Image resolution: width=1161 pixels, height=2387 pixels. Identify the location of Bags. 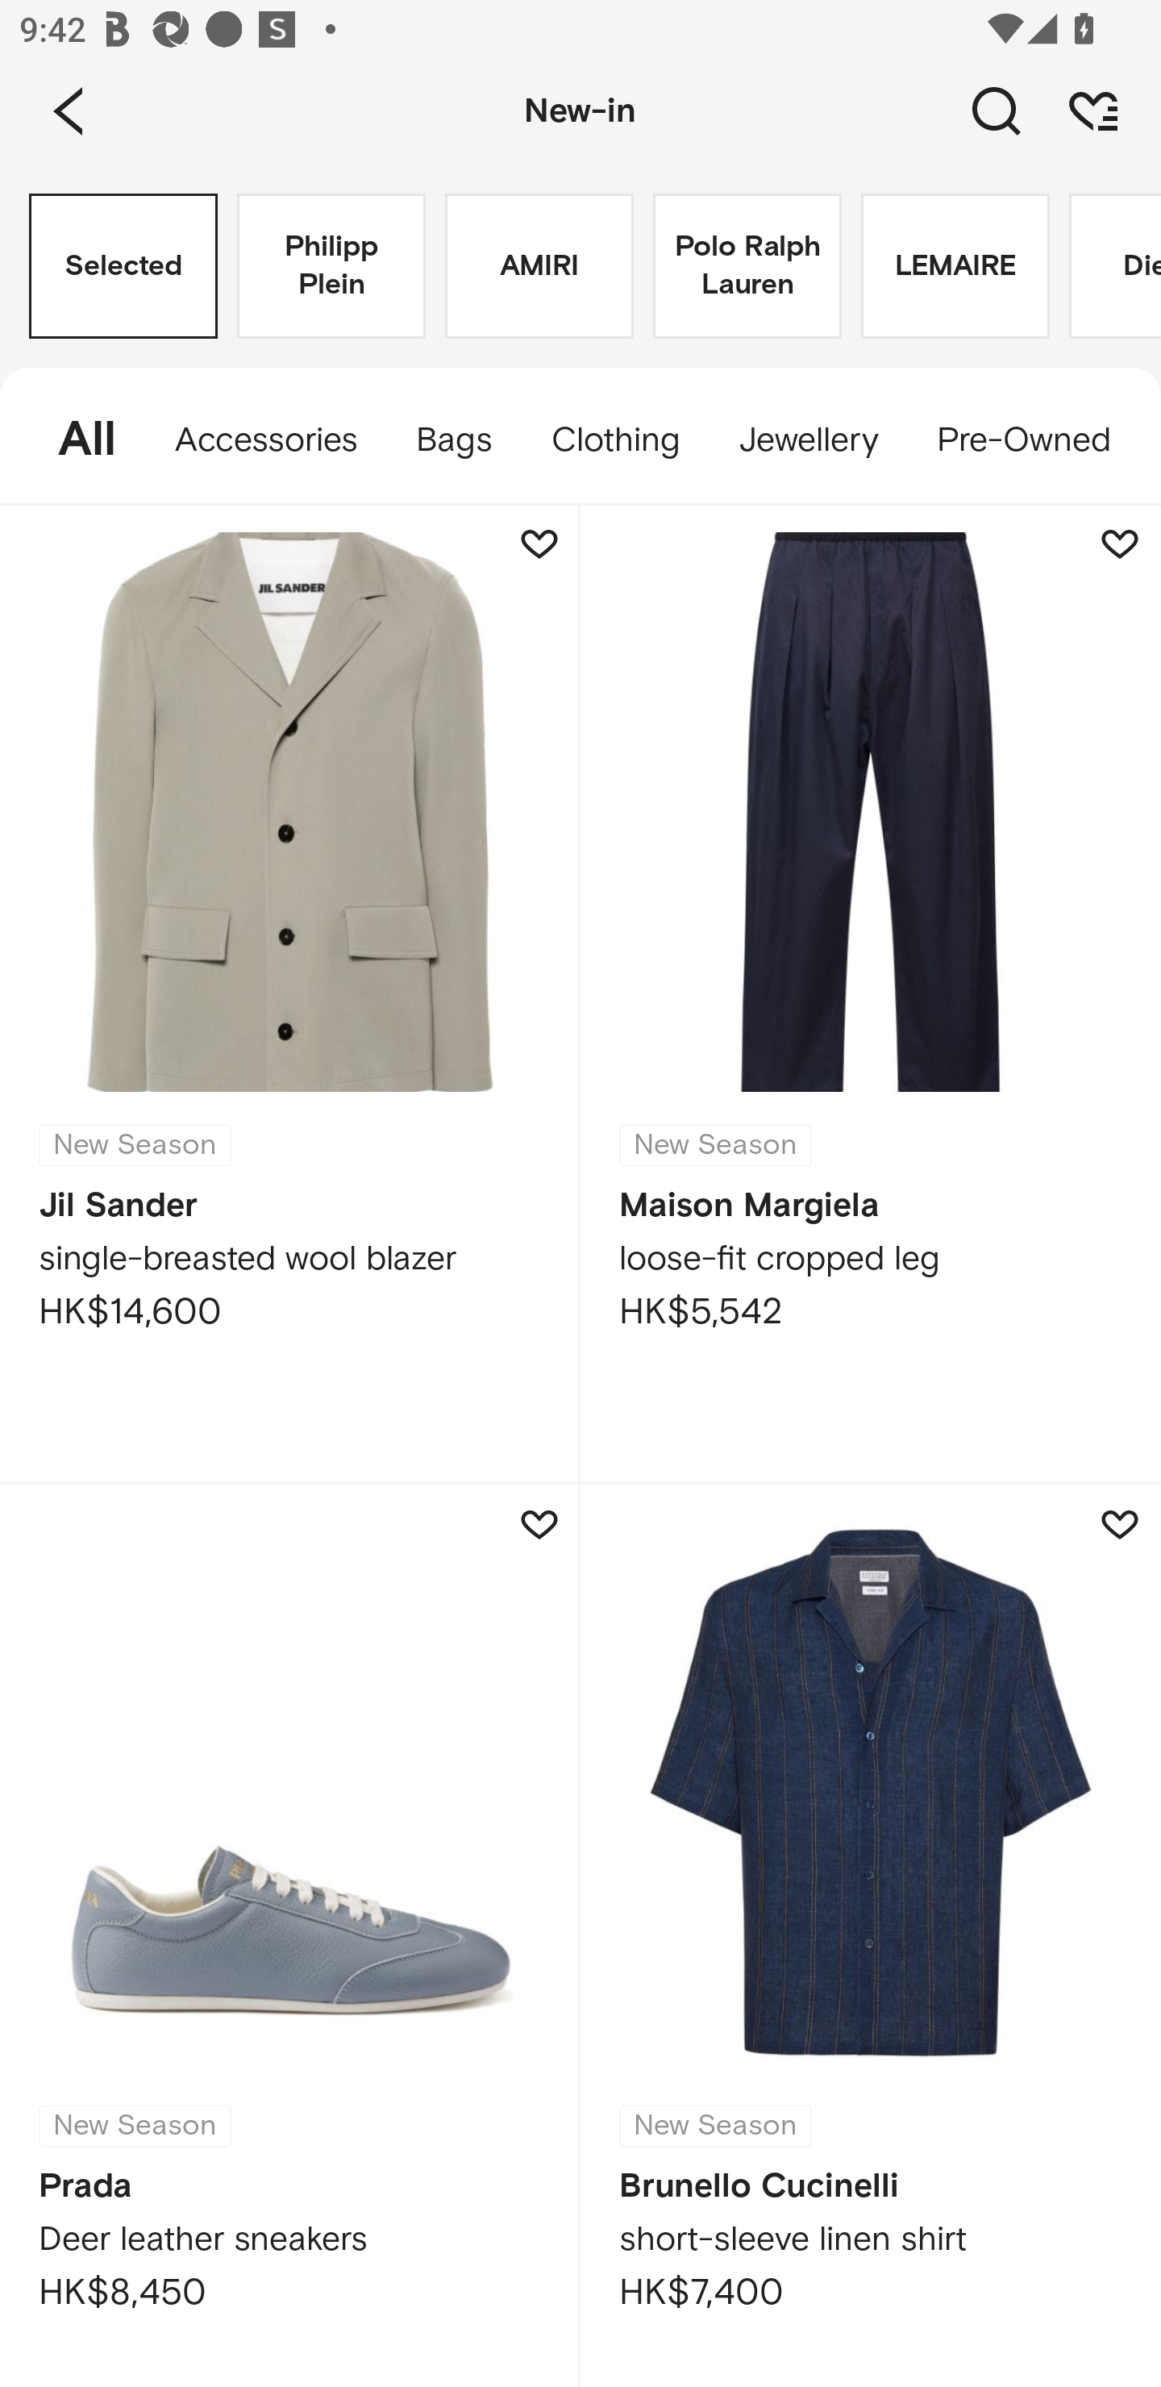
(453, 440).